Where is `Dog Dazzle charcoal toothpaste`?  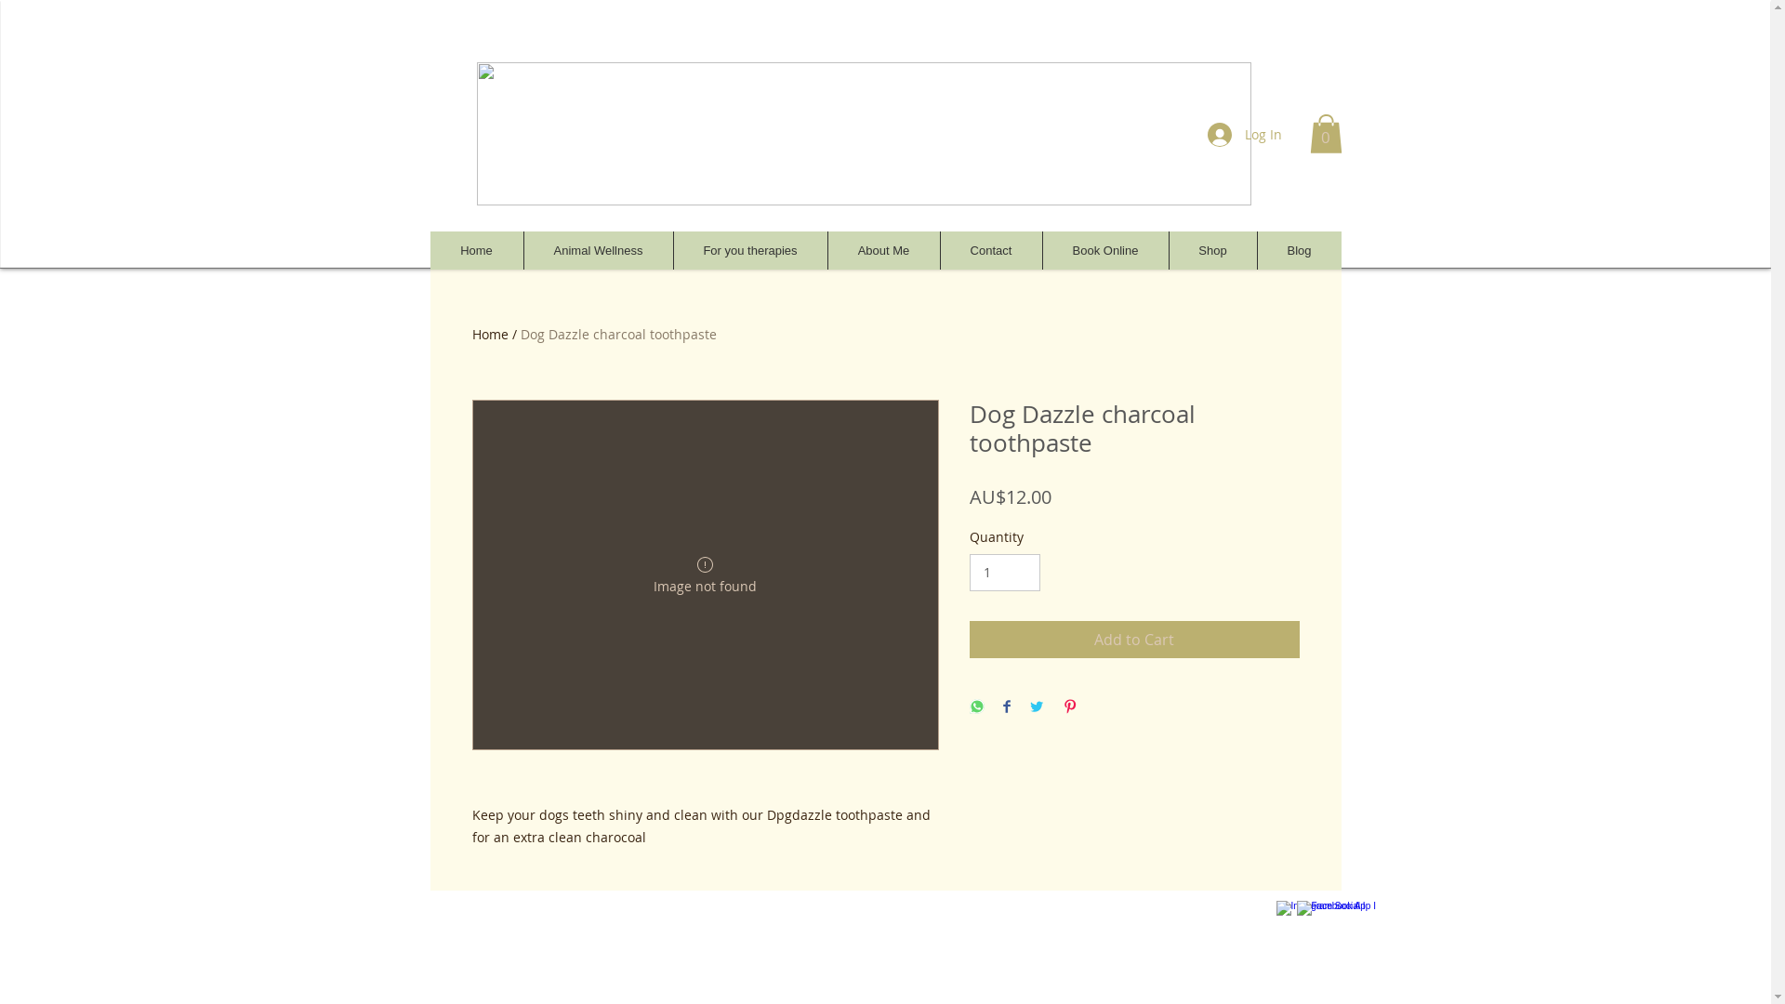
Dog Dazzle charcoal toothpaste is located at coordinates (619, 335).